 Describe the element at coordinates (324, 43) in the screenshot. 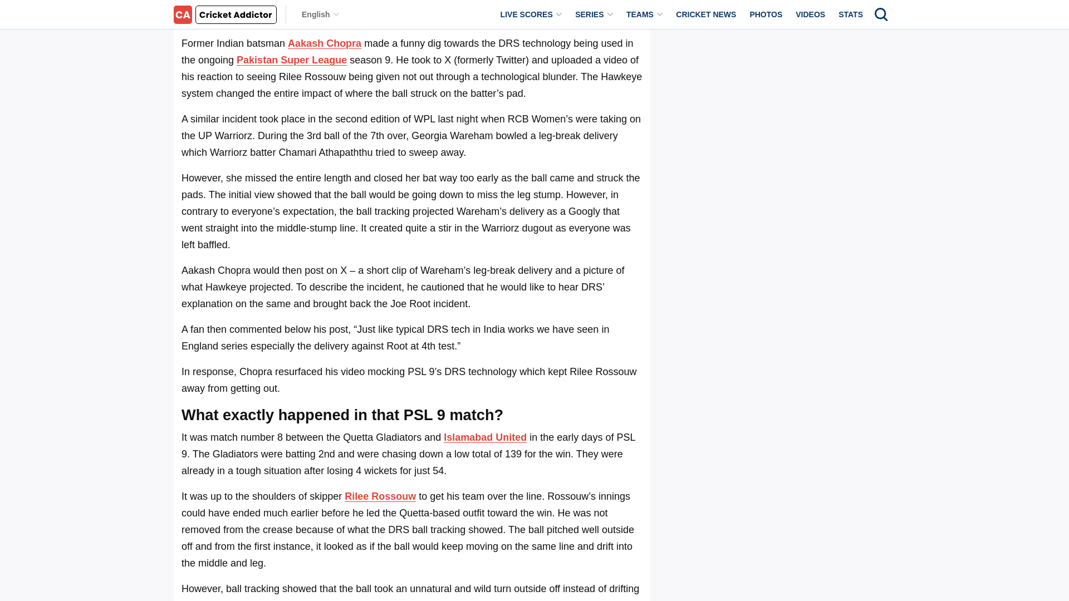

I see `Aakash Chopra` at that location.